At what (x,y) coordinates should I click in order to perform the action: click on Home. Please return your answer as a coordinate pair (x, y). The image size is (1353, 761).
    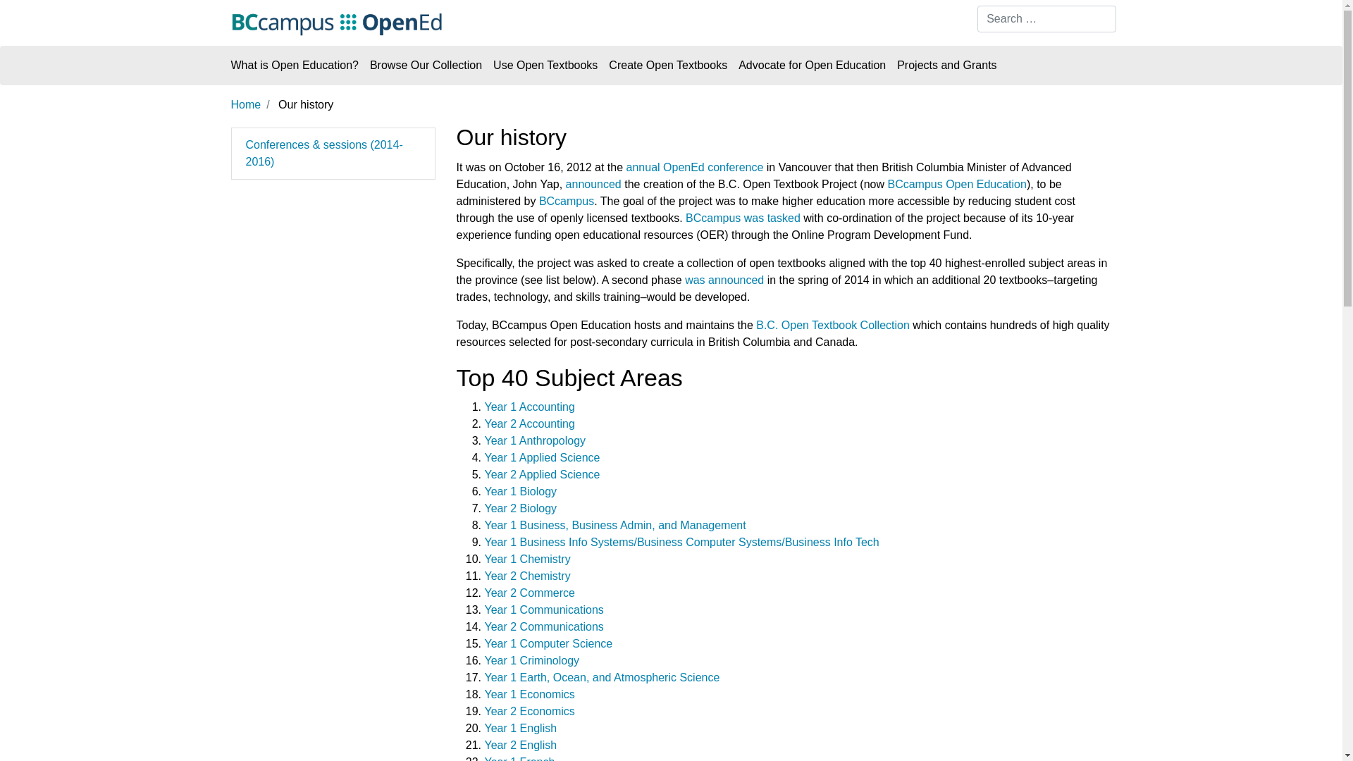
    Looking at the image, I should click on (247, 104).